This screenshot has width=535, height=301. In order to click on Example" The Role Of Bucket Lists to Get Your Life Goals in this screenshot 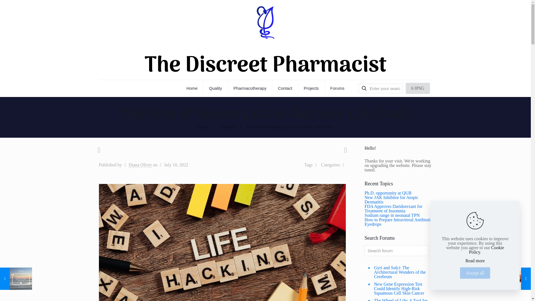, I will do `click(192, 88)`.